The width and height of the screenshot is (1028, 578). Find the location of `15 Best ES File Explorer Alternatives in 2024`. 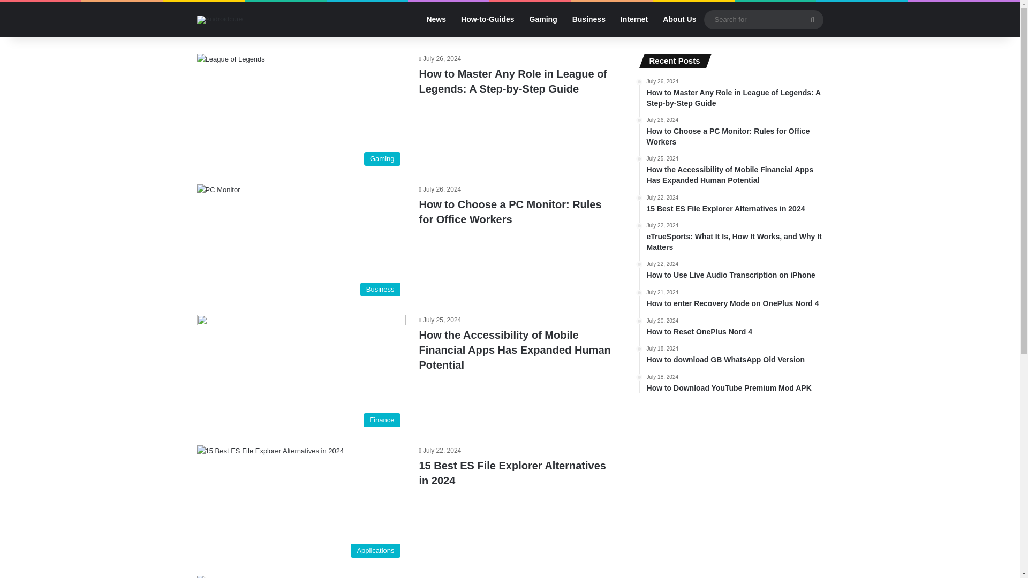

15 Best ES File Explorer Alternatives in 2024 is located at coordinates (512, 473).